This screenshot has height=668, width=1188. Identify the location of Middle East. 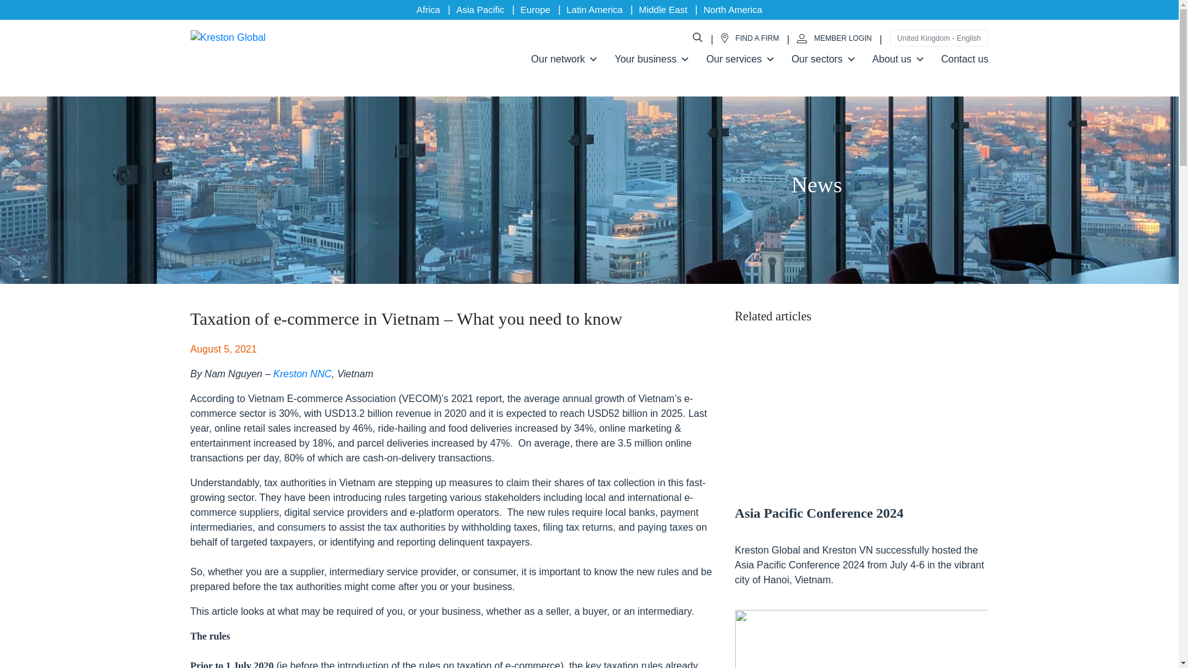
(662, 9).